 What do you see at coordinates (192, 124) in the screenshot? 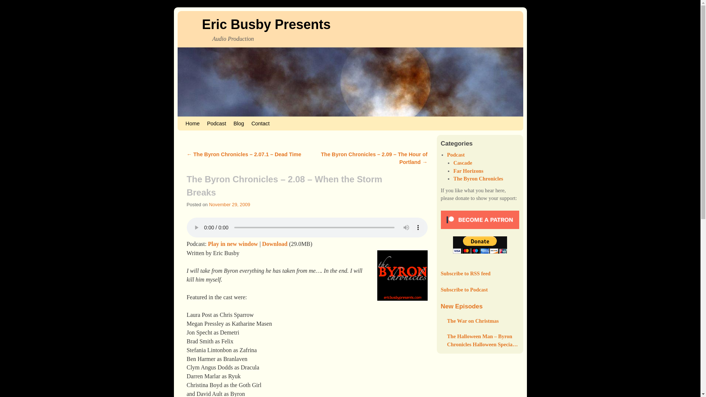
I see `Home` at bounding box center [192, 124].